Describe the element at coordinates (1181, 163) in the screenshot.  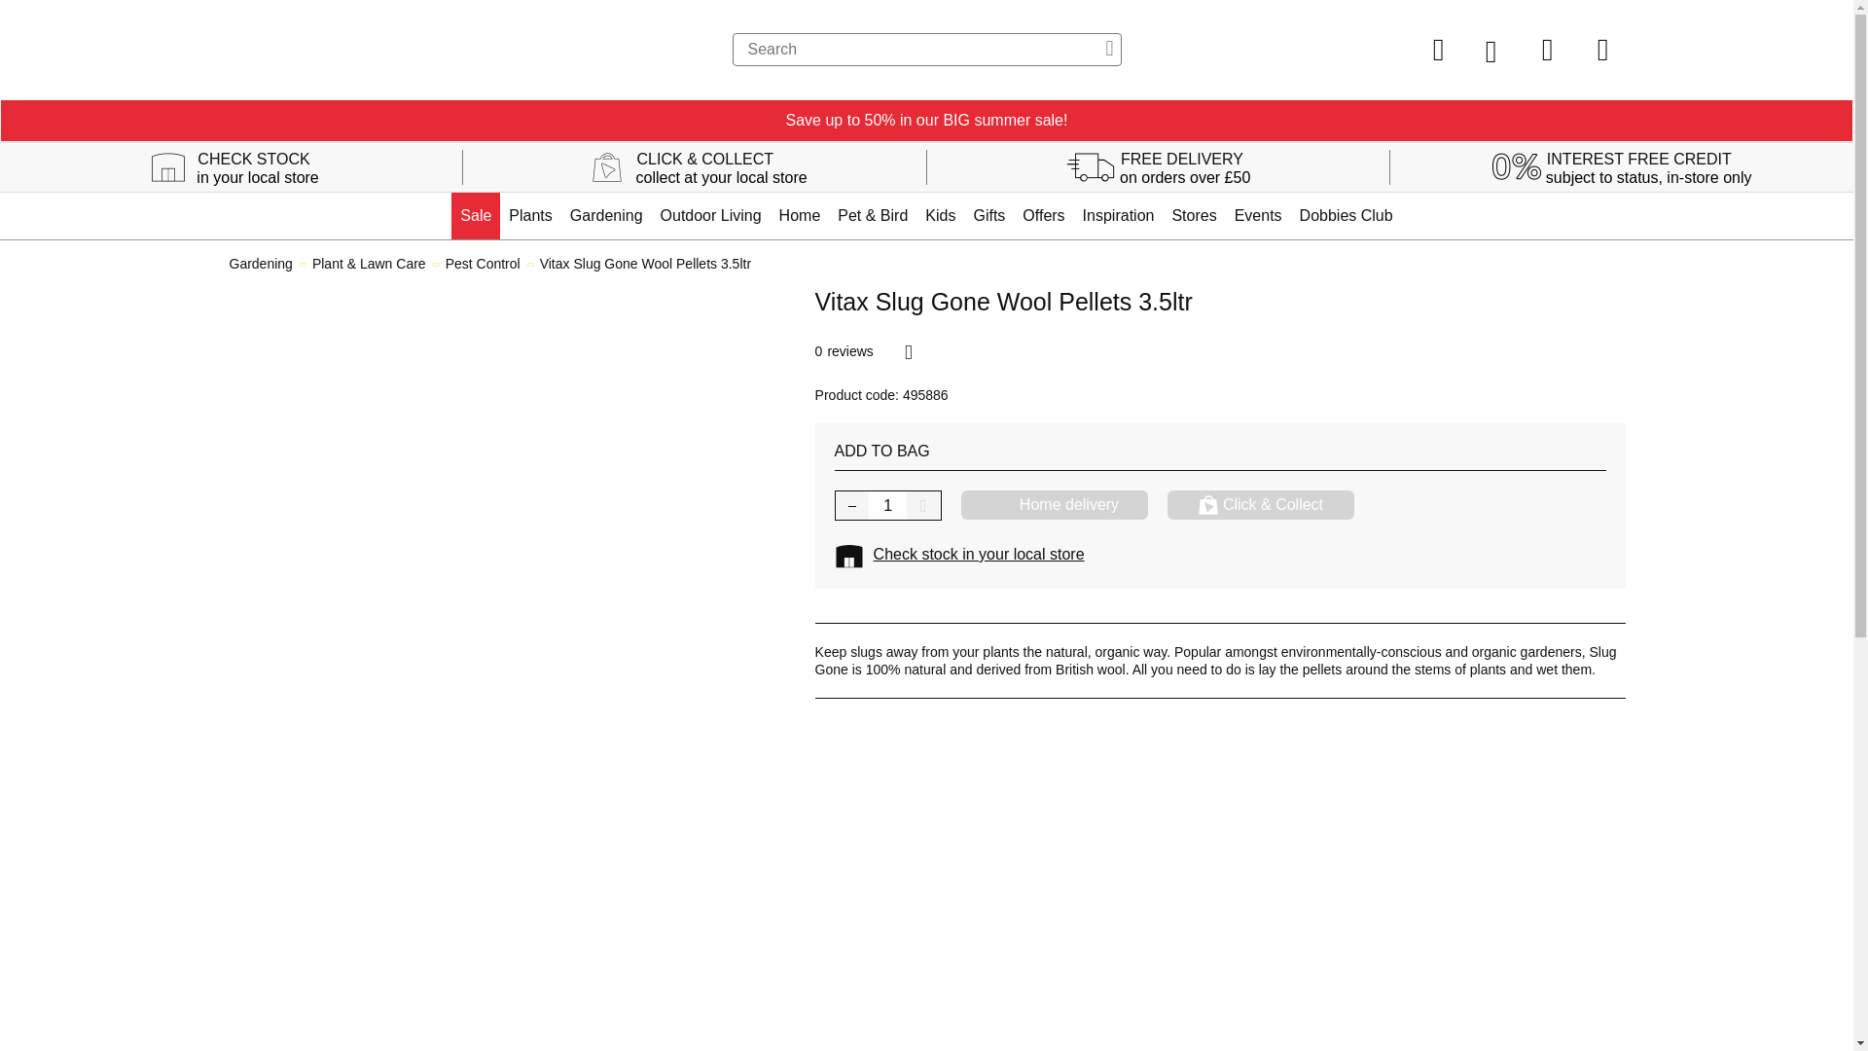
I see `FREE DELIVERY` at that location.